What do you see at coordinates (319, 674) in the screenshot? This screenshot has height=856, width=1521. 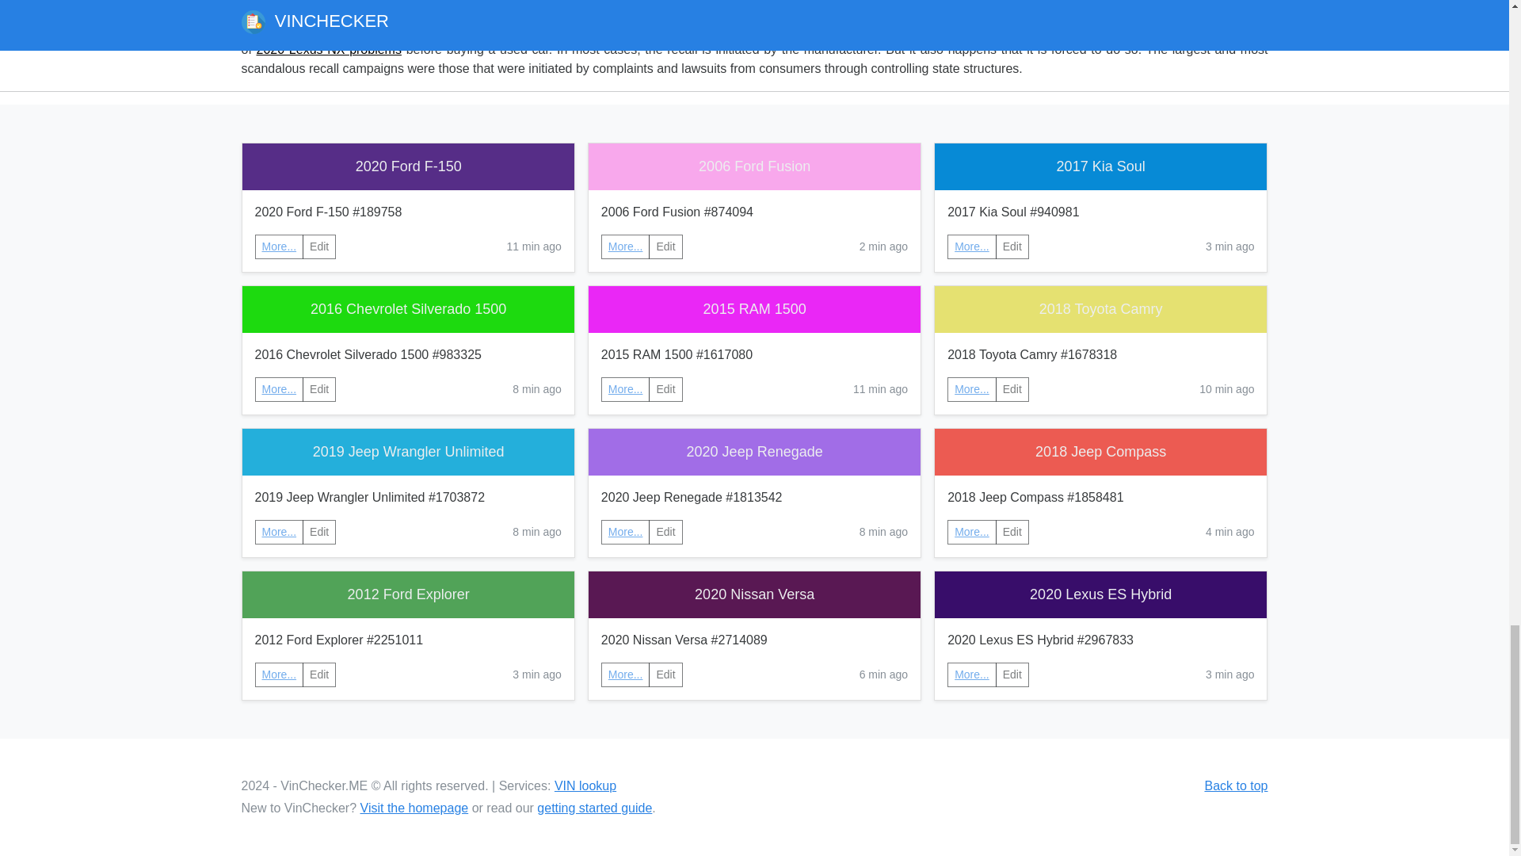 I see `Edit` at bounding box center [319, 674].